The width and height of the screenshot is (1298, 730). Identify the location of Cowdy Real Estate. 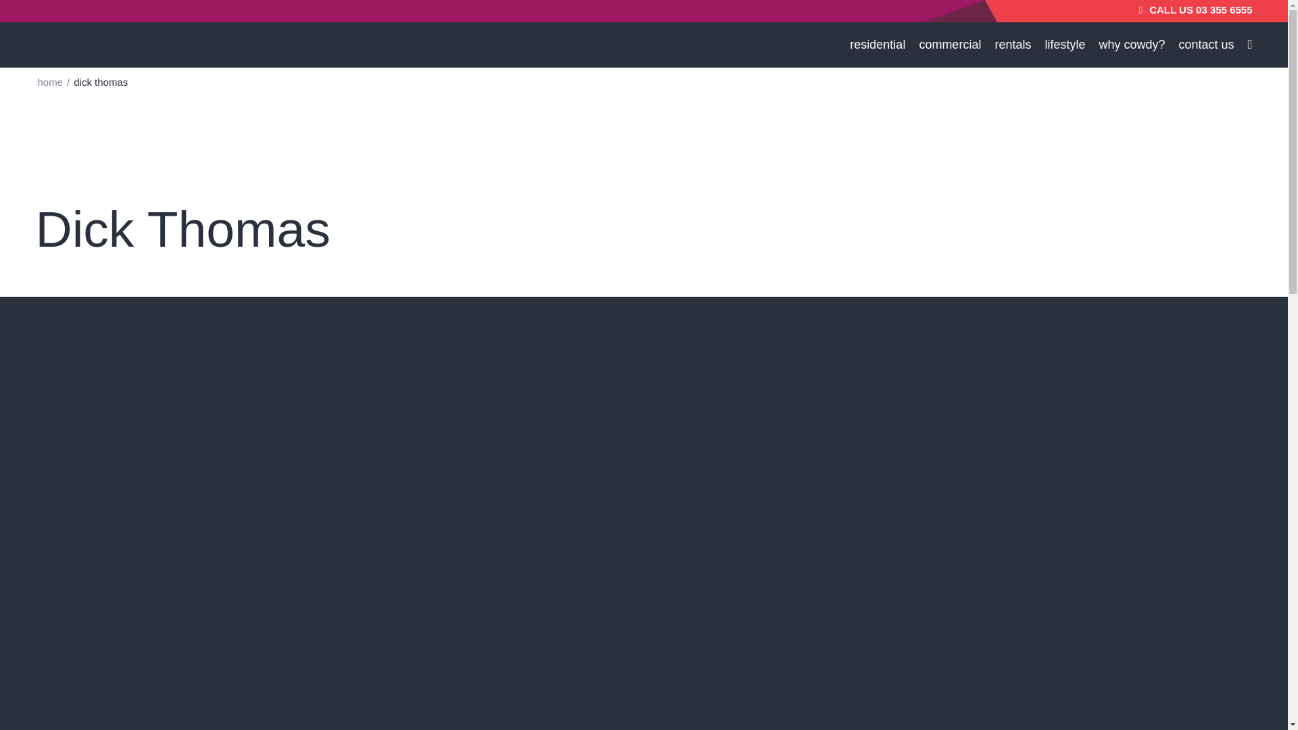
(50, 82).